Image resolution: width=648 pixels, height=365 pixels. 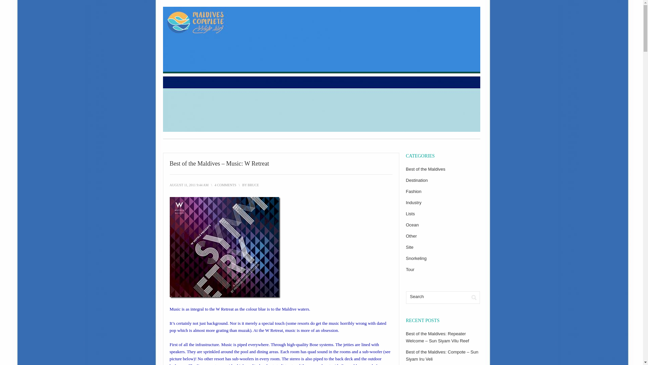 I want to click on Search, so click(x=437, y=297).